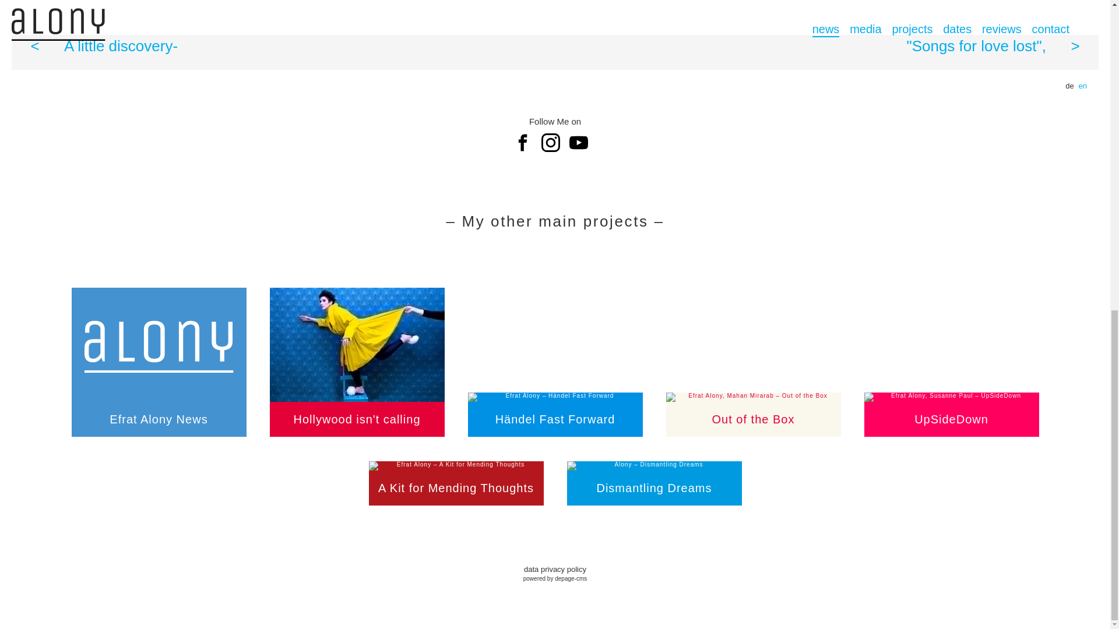  Describe the element at coordinates (826, 46) in the screenshot. I see `"Songs for love lost",` at that location.